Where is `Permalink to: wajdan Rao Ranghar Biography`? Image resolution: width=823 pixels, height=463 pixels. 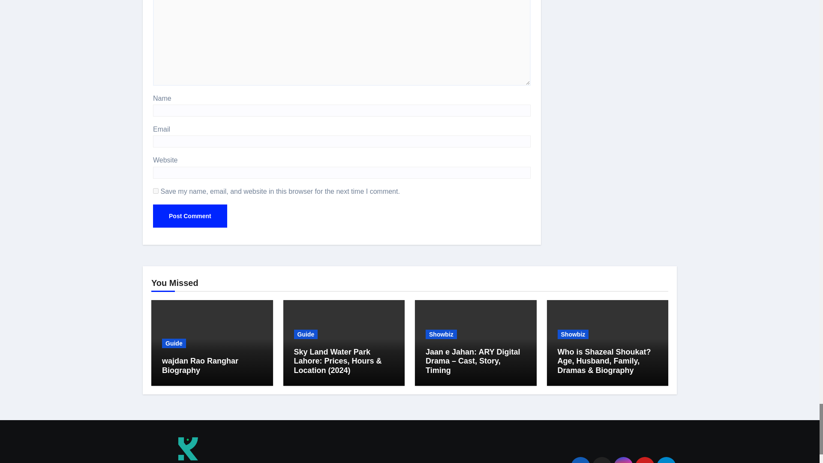 Permalink to: wajdan Rao Ranghar Biography is located at coordinates (200, 365).